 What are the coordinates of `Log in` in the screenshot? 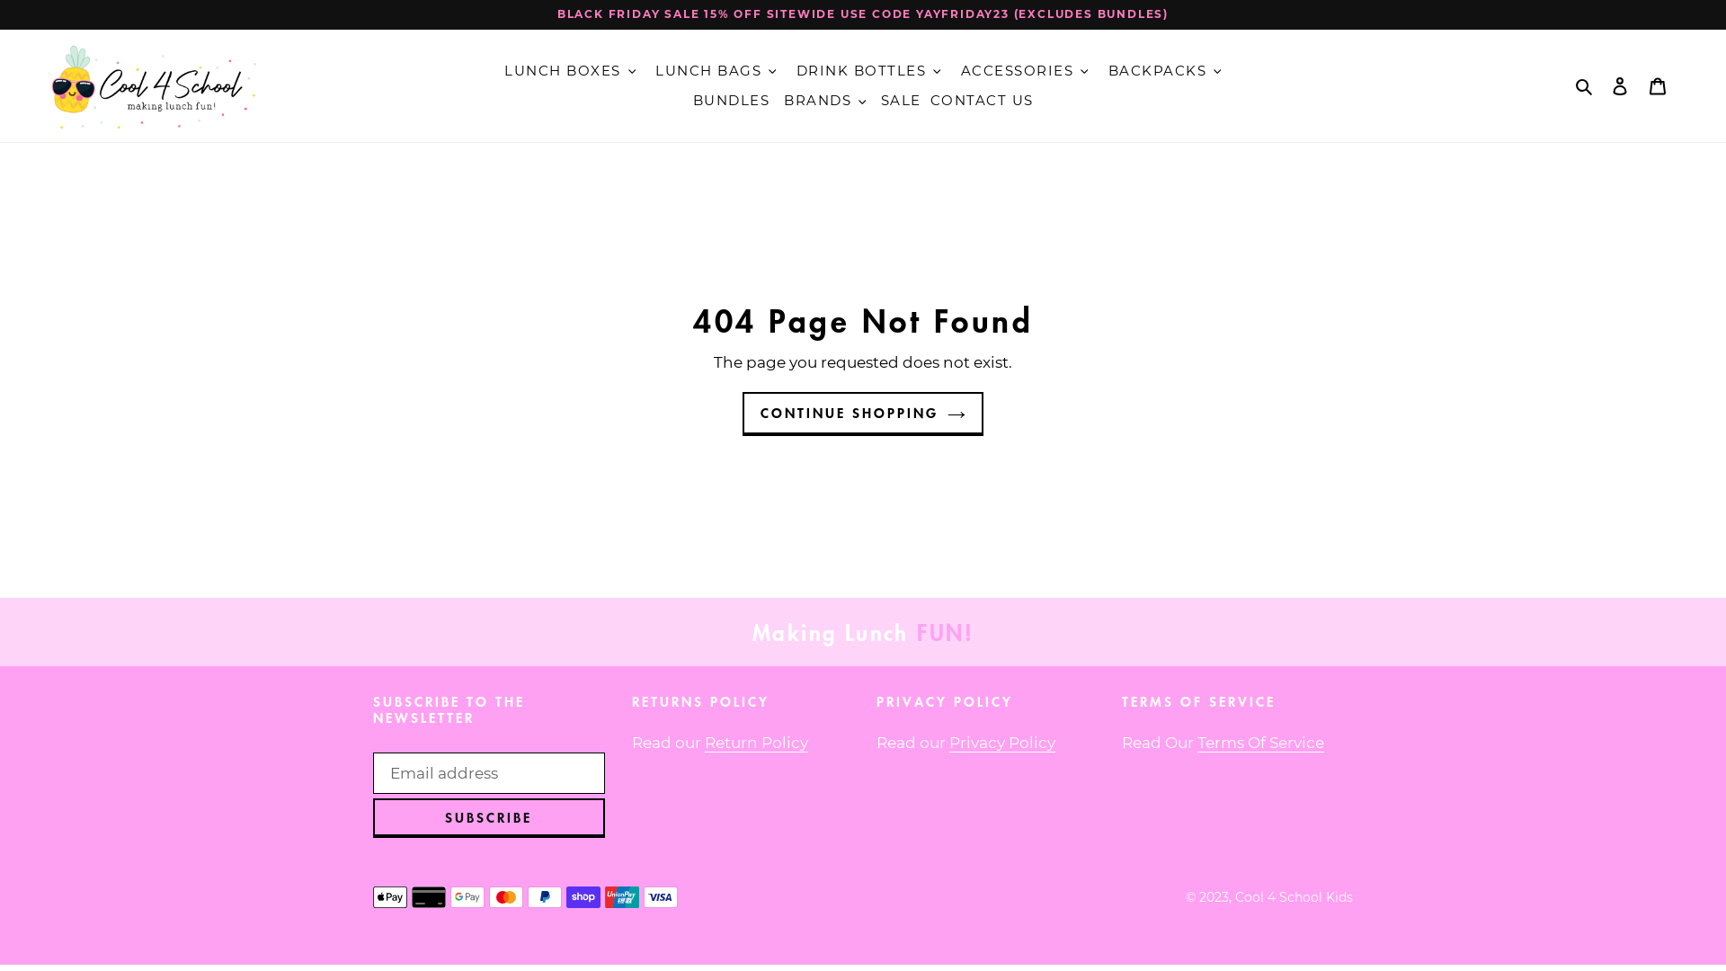 It's located at (1620, 86).